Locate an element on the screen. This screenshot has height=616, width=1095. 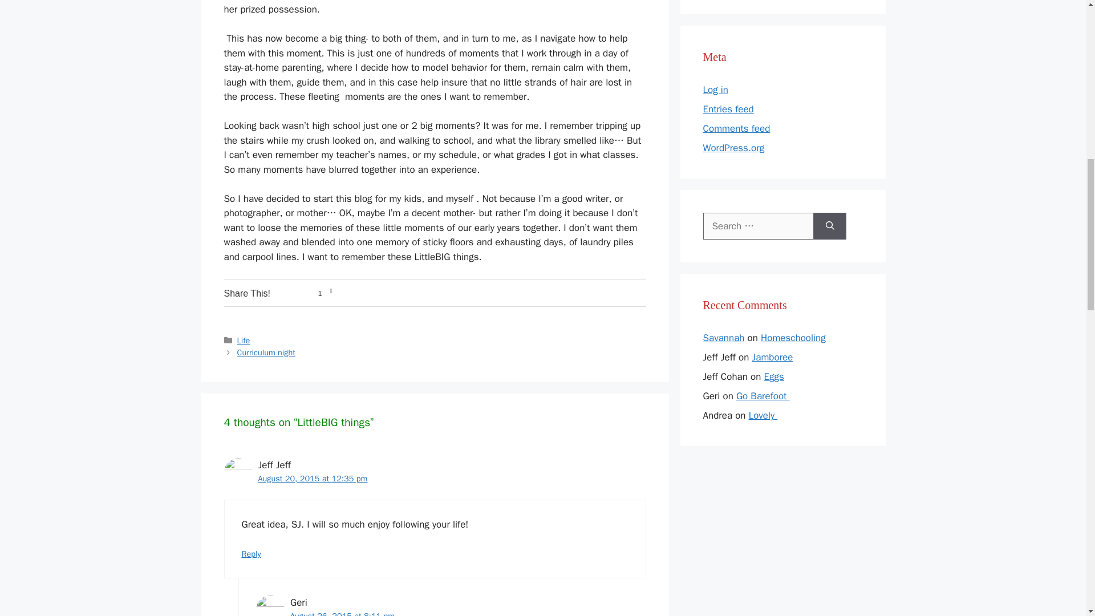
Reply is located at coordinates (252, 553).